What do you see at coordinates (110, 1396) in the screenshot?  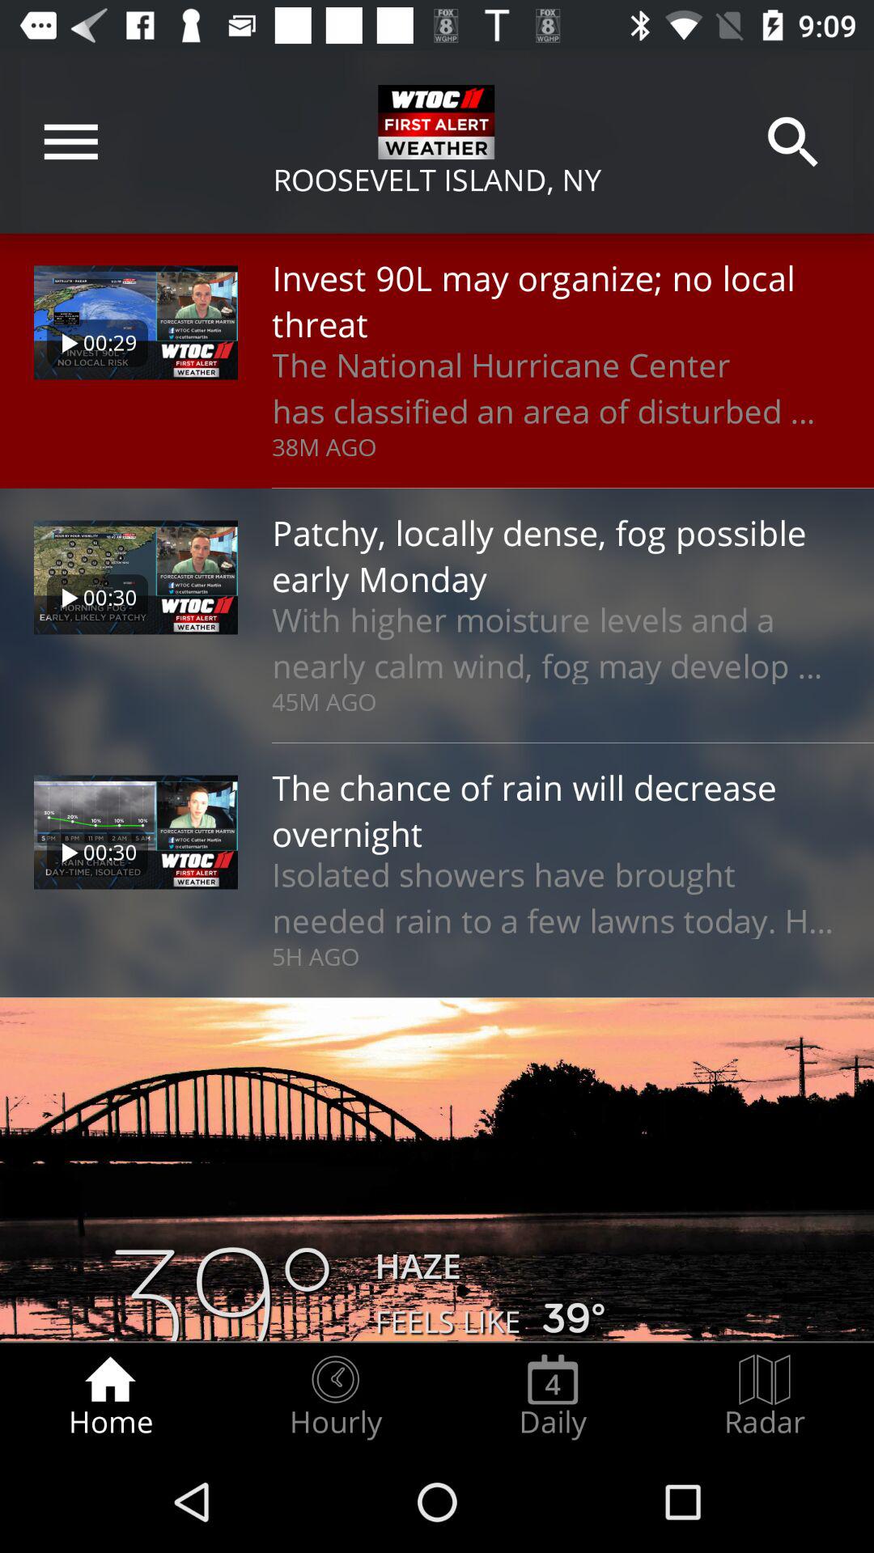 I see `press the home icon` at bounding box center [110, 1396].